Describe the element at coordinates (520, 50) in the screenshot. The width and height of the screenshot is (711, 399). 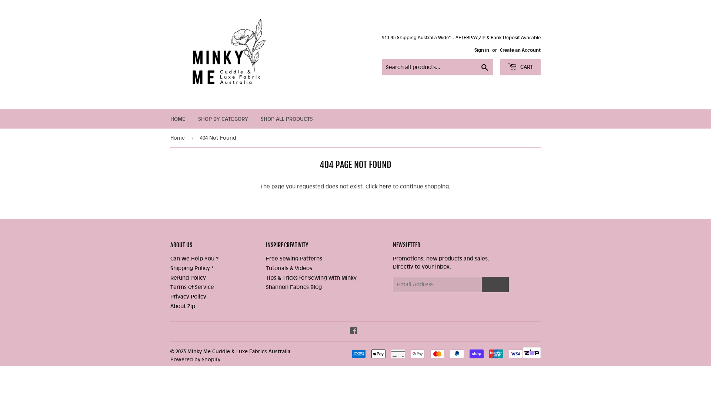
I see `Create an Account` at that location.